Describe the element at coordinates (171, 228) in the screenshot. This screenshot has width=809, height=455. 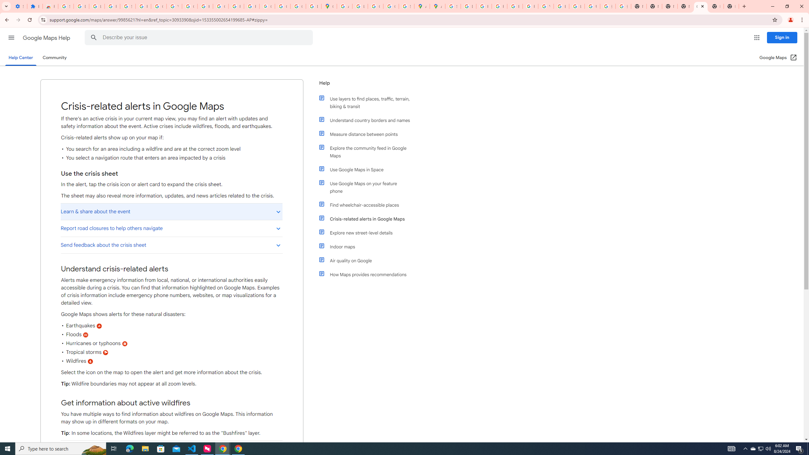
I see `Report road closures to help others navigate` at that location.